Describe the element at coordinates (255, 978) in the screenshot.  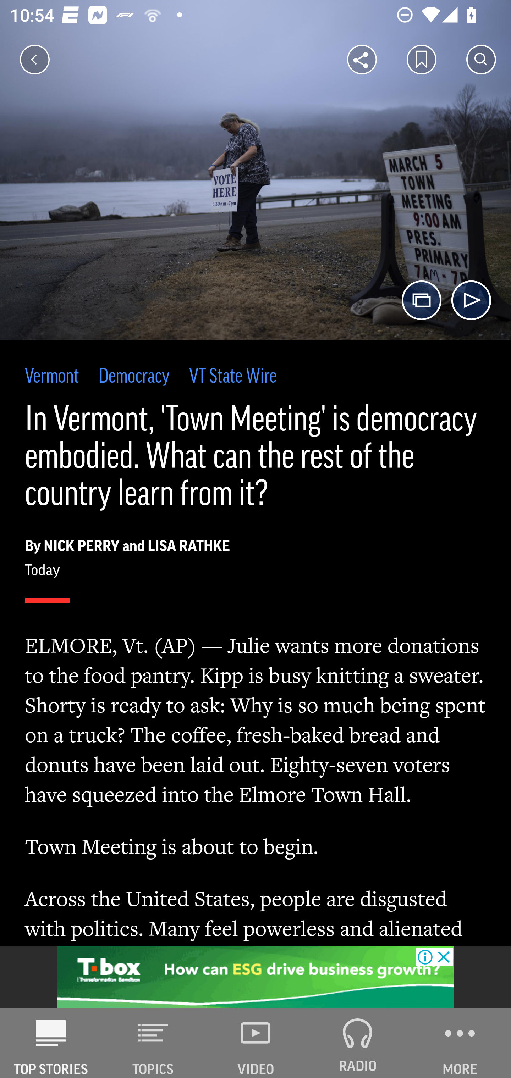
I see `sustainability%3FDCSext` at that location.